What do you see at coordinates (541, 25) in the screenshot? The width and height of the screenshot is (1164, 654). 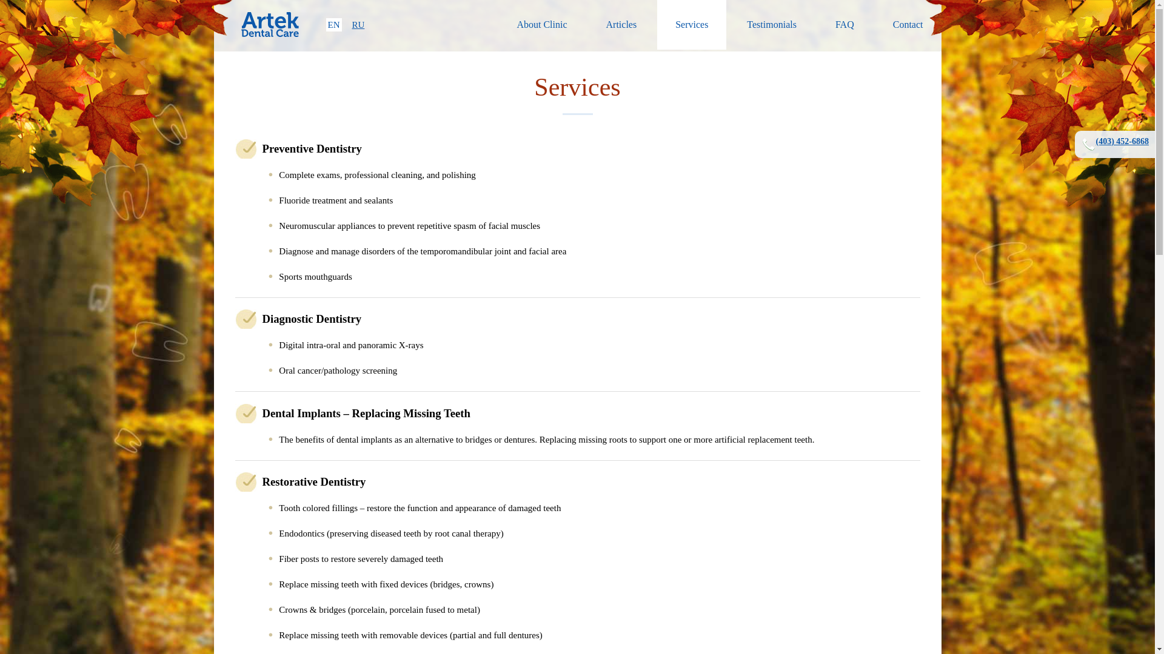 I see `About Clinic` at bounding box center [541, 25].